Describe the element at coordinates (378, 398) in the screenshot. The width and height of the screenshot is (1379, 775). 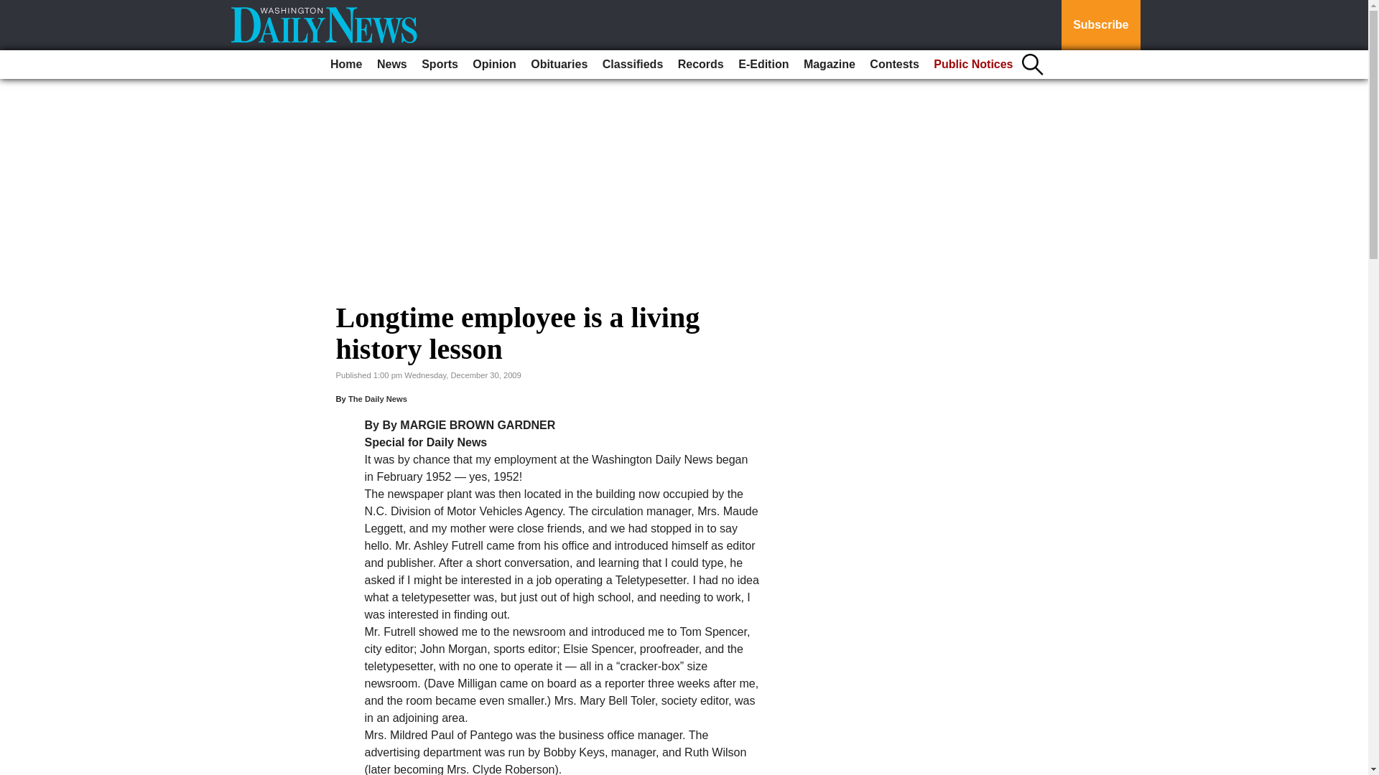
I see `The Daily News` at that location.